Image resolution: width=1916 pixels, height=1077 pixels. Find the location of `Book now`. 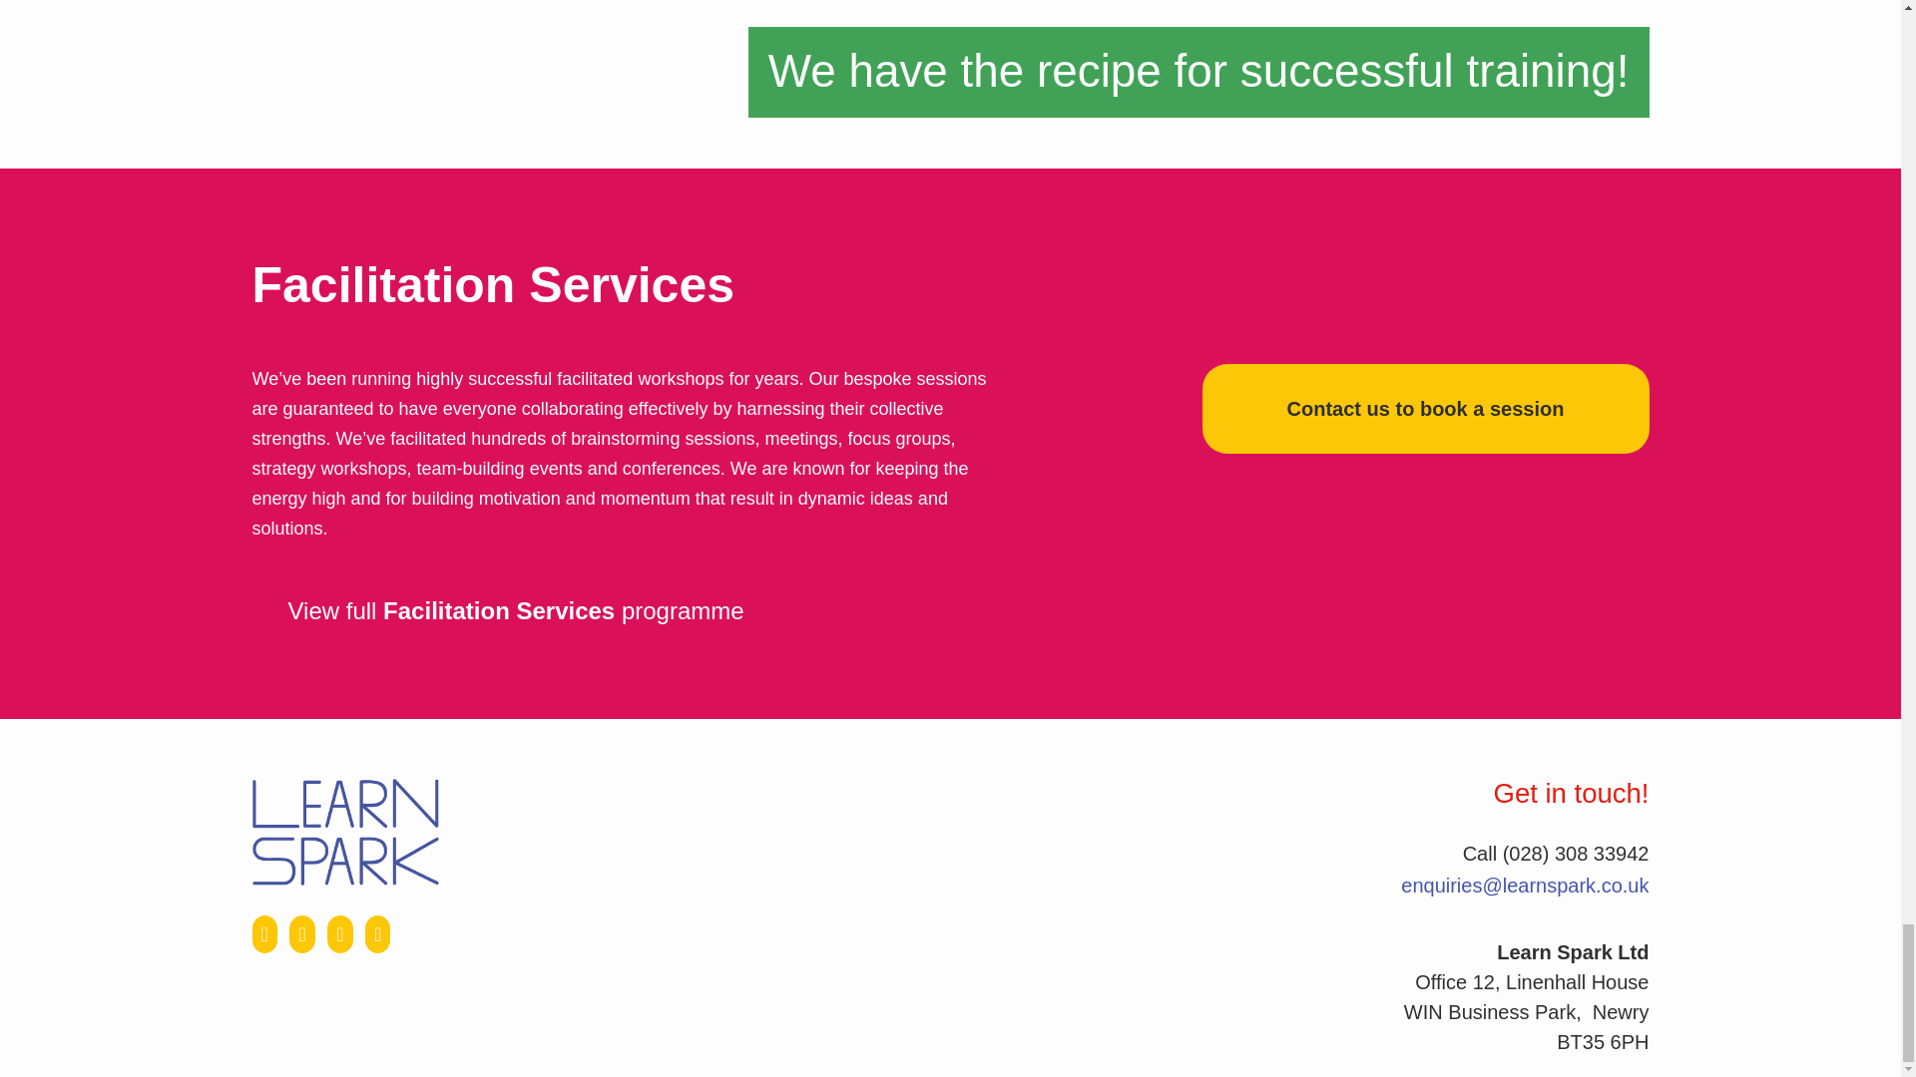

Book now is located at coordinates (1424, 409).